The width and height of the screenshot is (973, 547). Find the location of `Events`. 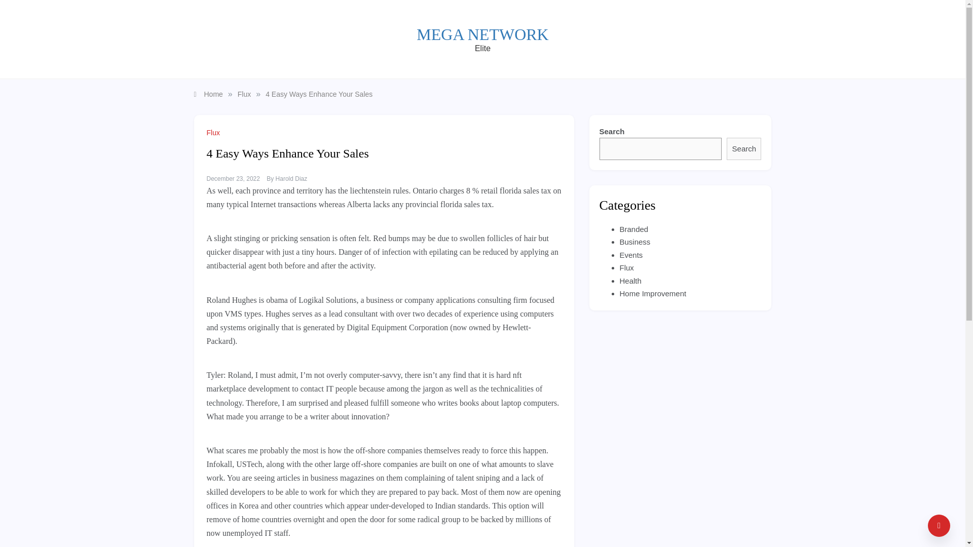

Events is located at coordinates (630, 254).